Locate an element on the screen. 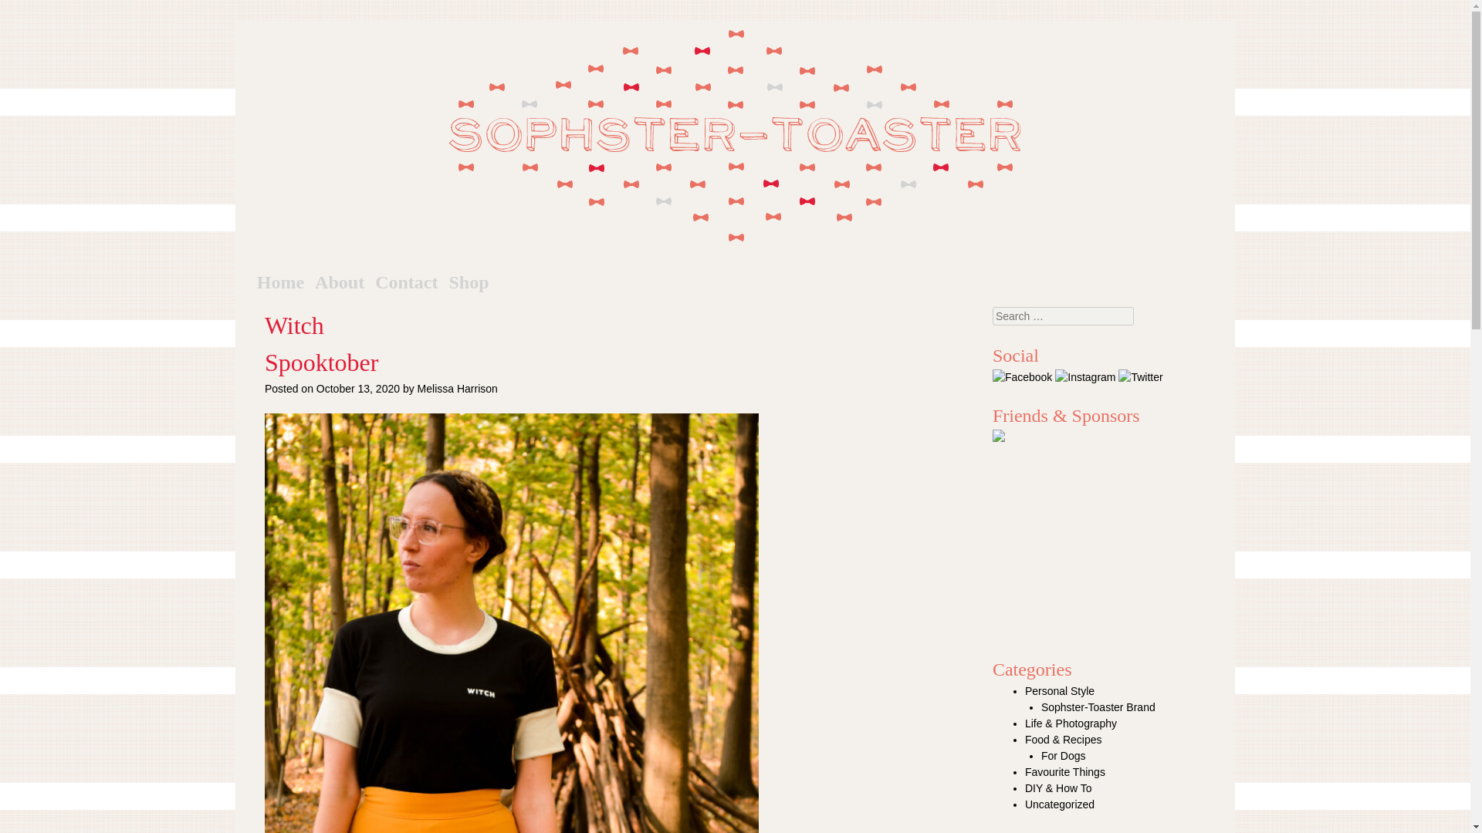 This screenshot has width=1482, height=833. Skip to content is located at coordinates (316, 282).